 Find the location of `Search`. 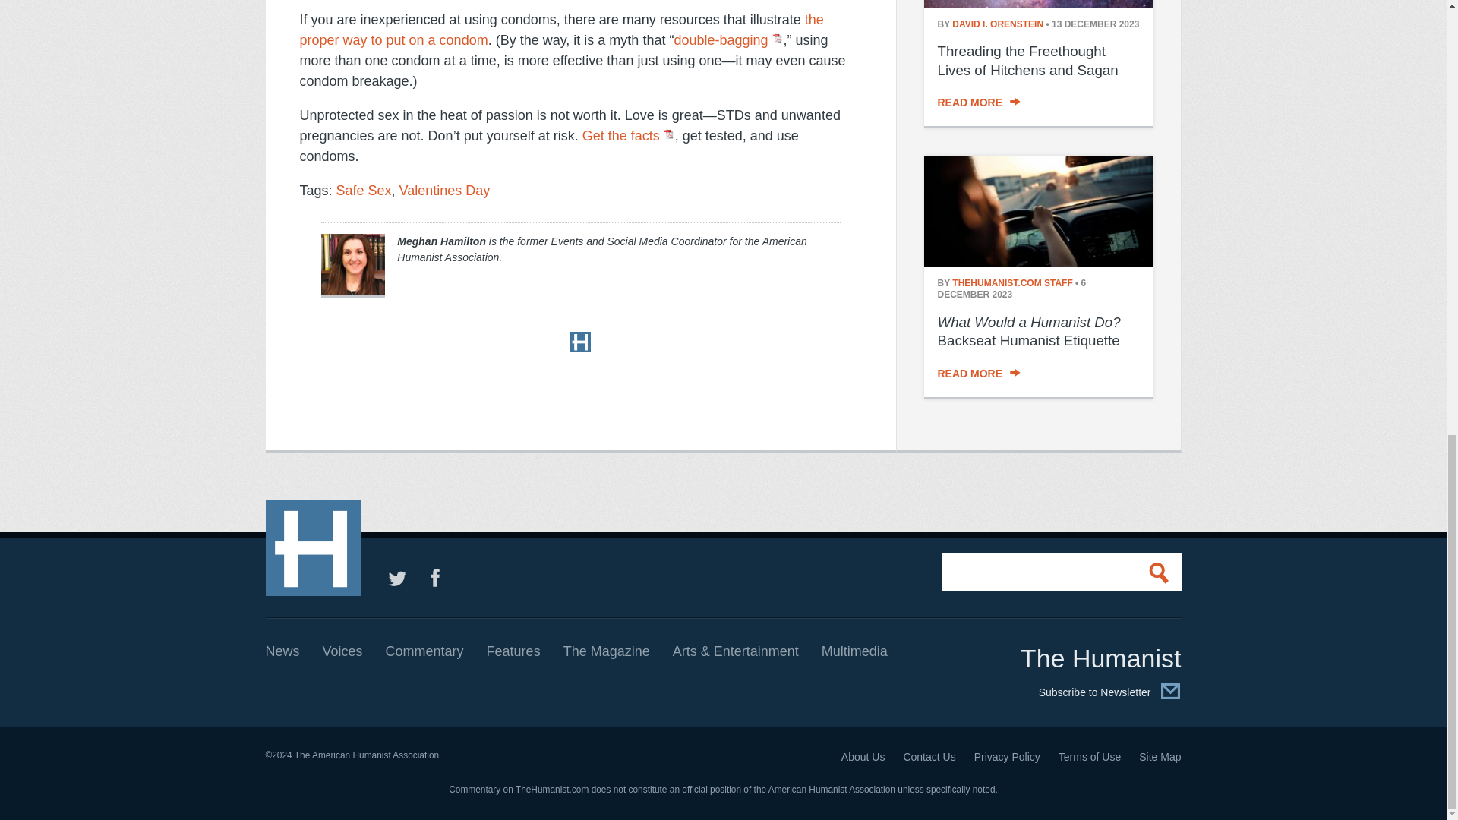

Search is located at coordinates (1162, 572).